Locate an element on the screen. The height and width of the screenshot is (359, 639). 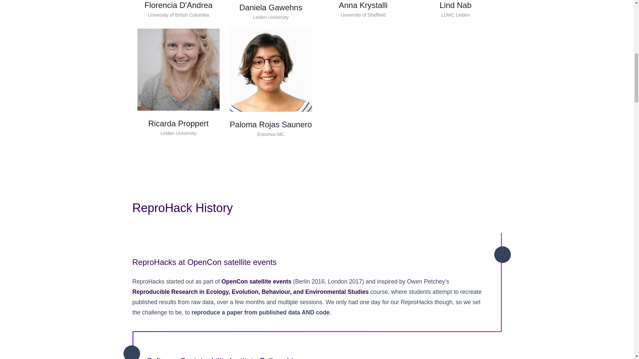
OpenCon satellite events is located at coordinates (256, 282).